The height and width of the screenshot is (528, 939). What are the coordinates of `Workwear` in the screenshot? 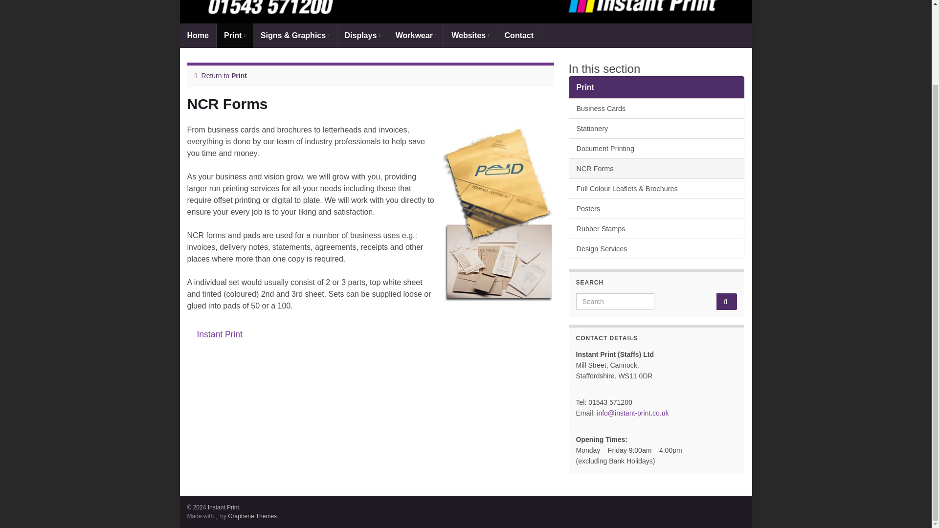 It's located at (416, 35).